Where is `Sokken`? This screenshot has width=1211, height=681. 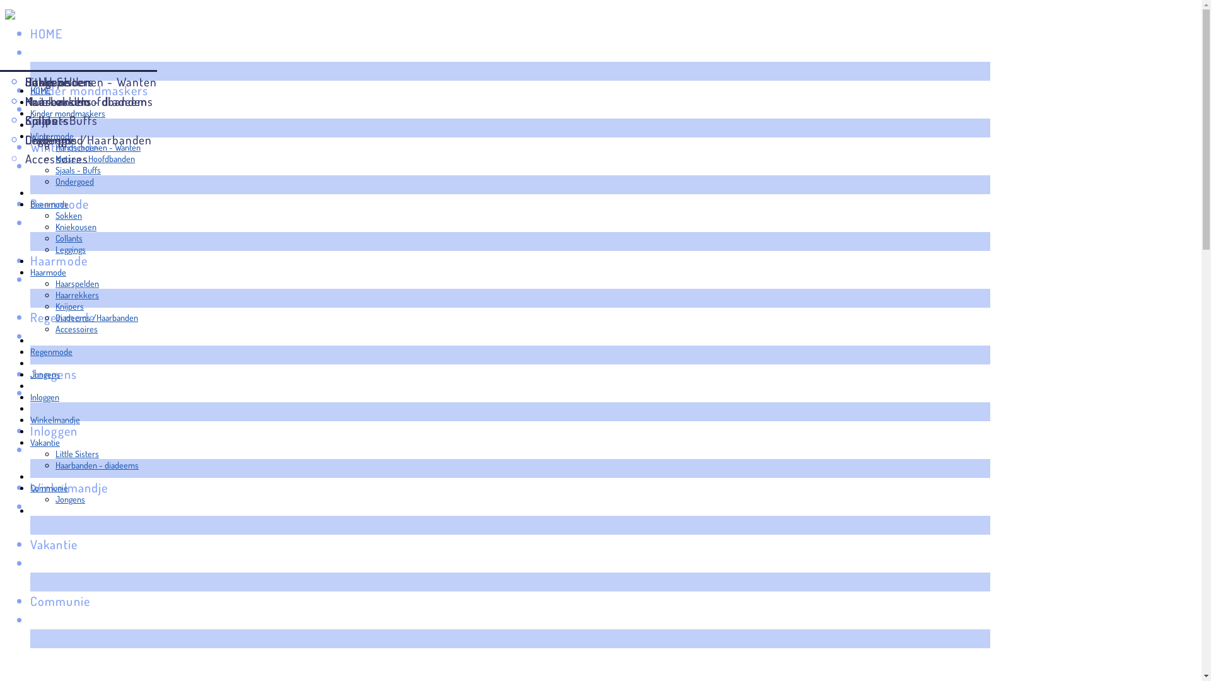 Sokken is located at coordinates (57, 82).